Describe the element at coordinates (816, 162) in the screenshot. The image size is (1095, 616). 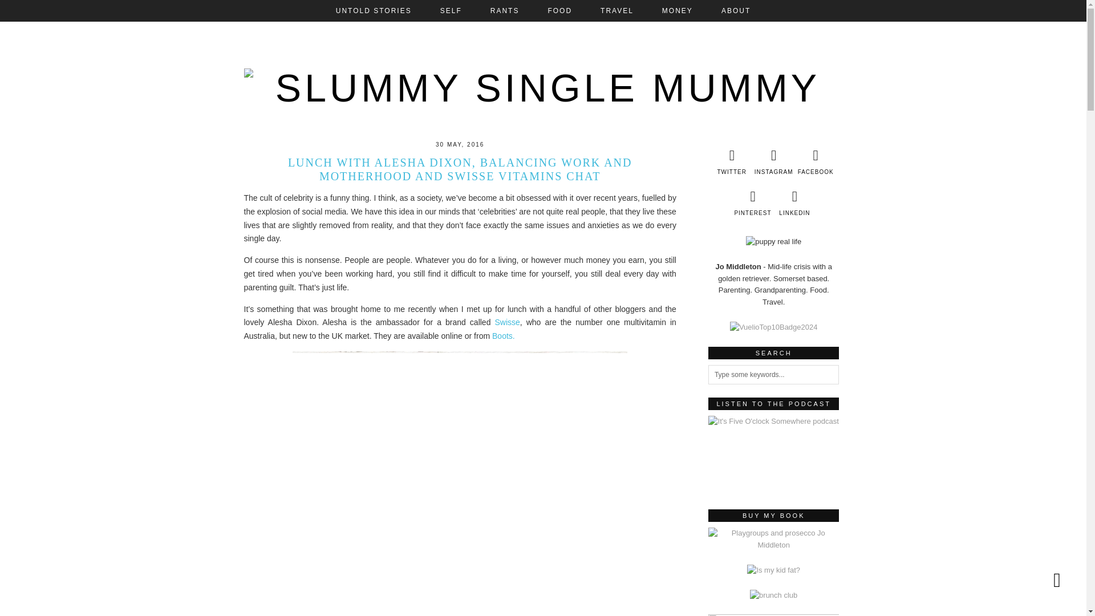
I see `facebook` at that location.